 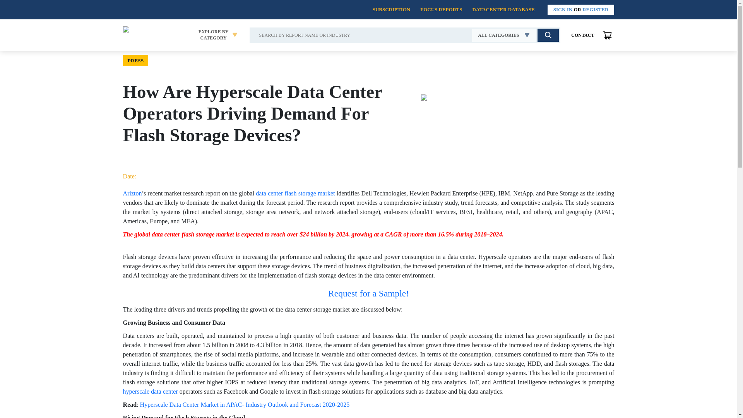 What do you see at coordinates (563, 9) in the screenshot?
I see `SIGN IN` at bounding box center [563, 9].